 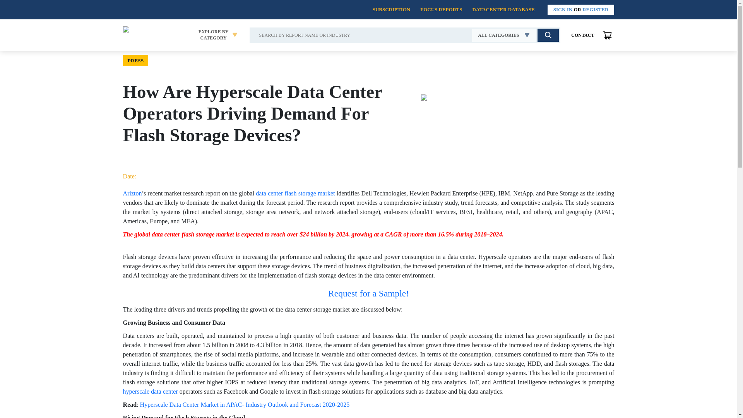 What do you see at coordinates (563, 9) in the screenshot?
I see `SIGN IN` at bounding box center [563, 9].